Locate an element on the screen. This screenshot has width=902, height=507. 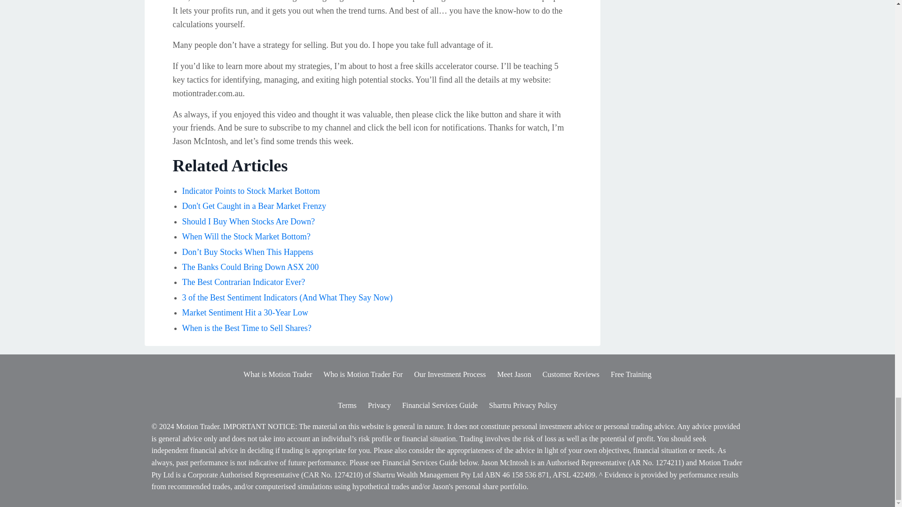
When Will the Stock Market Bottom? is located at coordinates (246, 237).